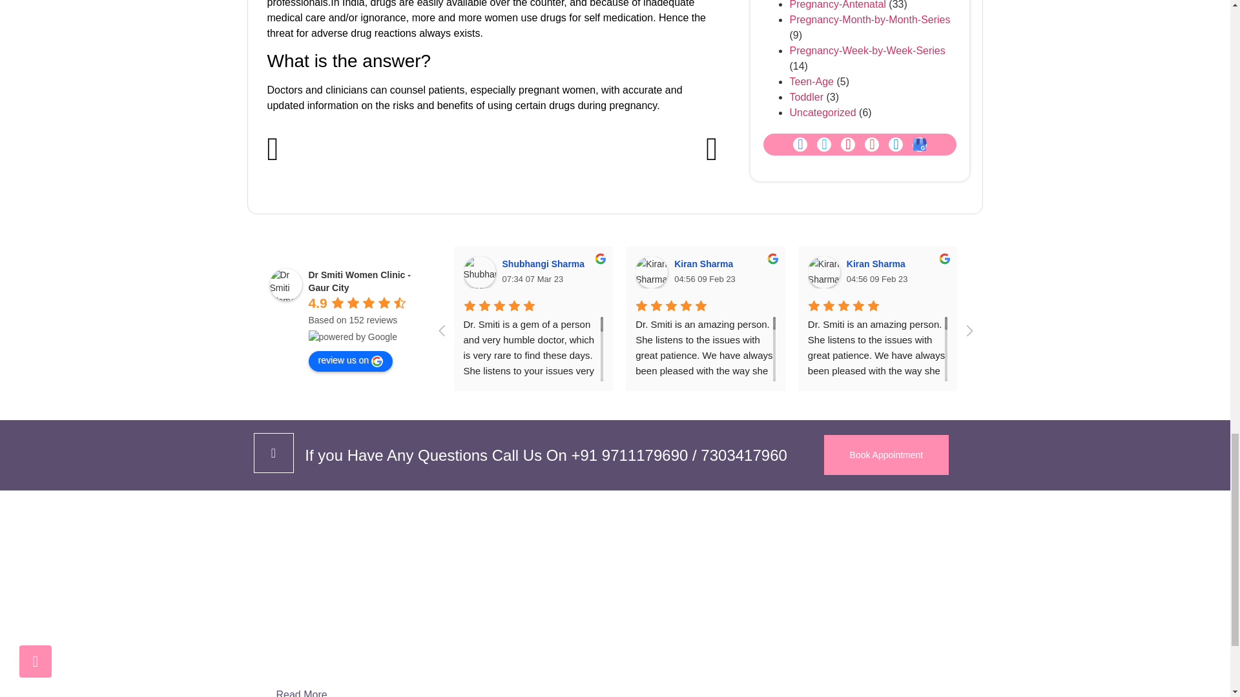 Image resolution: width=1240 pixels, height=697 pixels. What do you see at coordinates (995, 272) in the screenshot?
I see `Radhey Arora` at bounding box center [995, 272].